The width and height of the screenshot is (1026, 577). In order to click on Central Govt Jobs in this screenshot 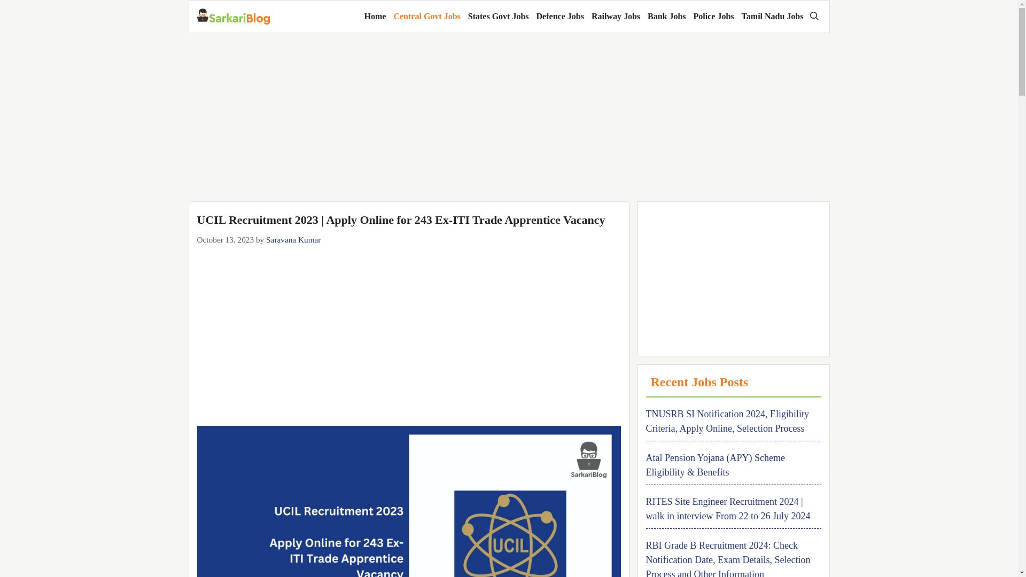, I will do `click(426, 16)`.